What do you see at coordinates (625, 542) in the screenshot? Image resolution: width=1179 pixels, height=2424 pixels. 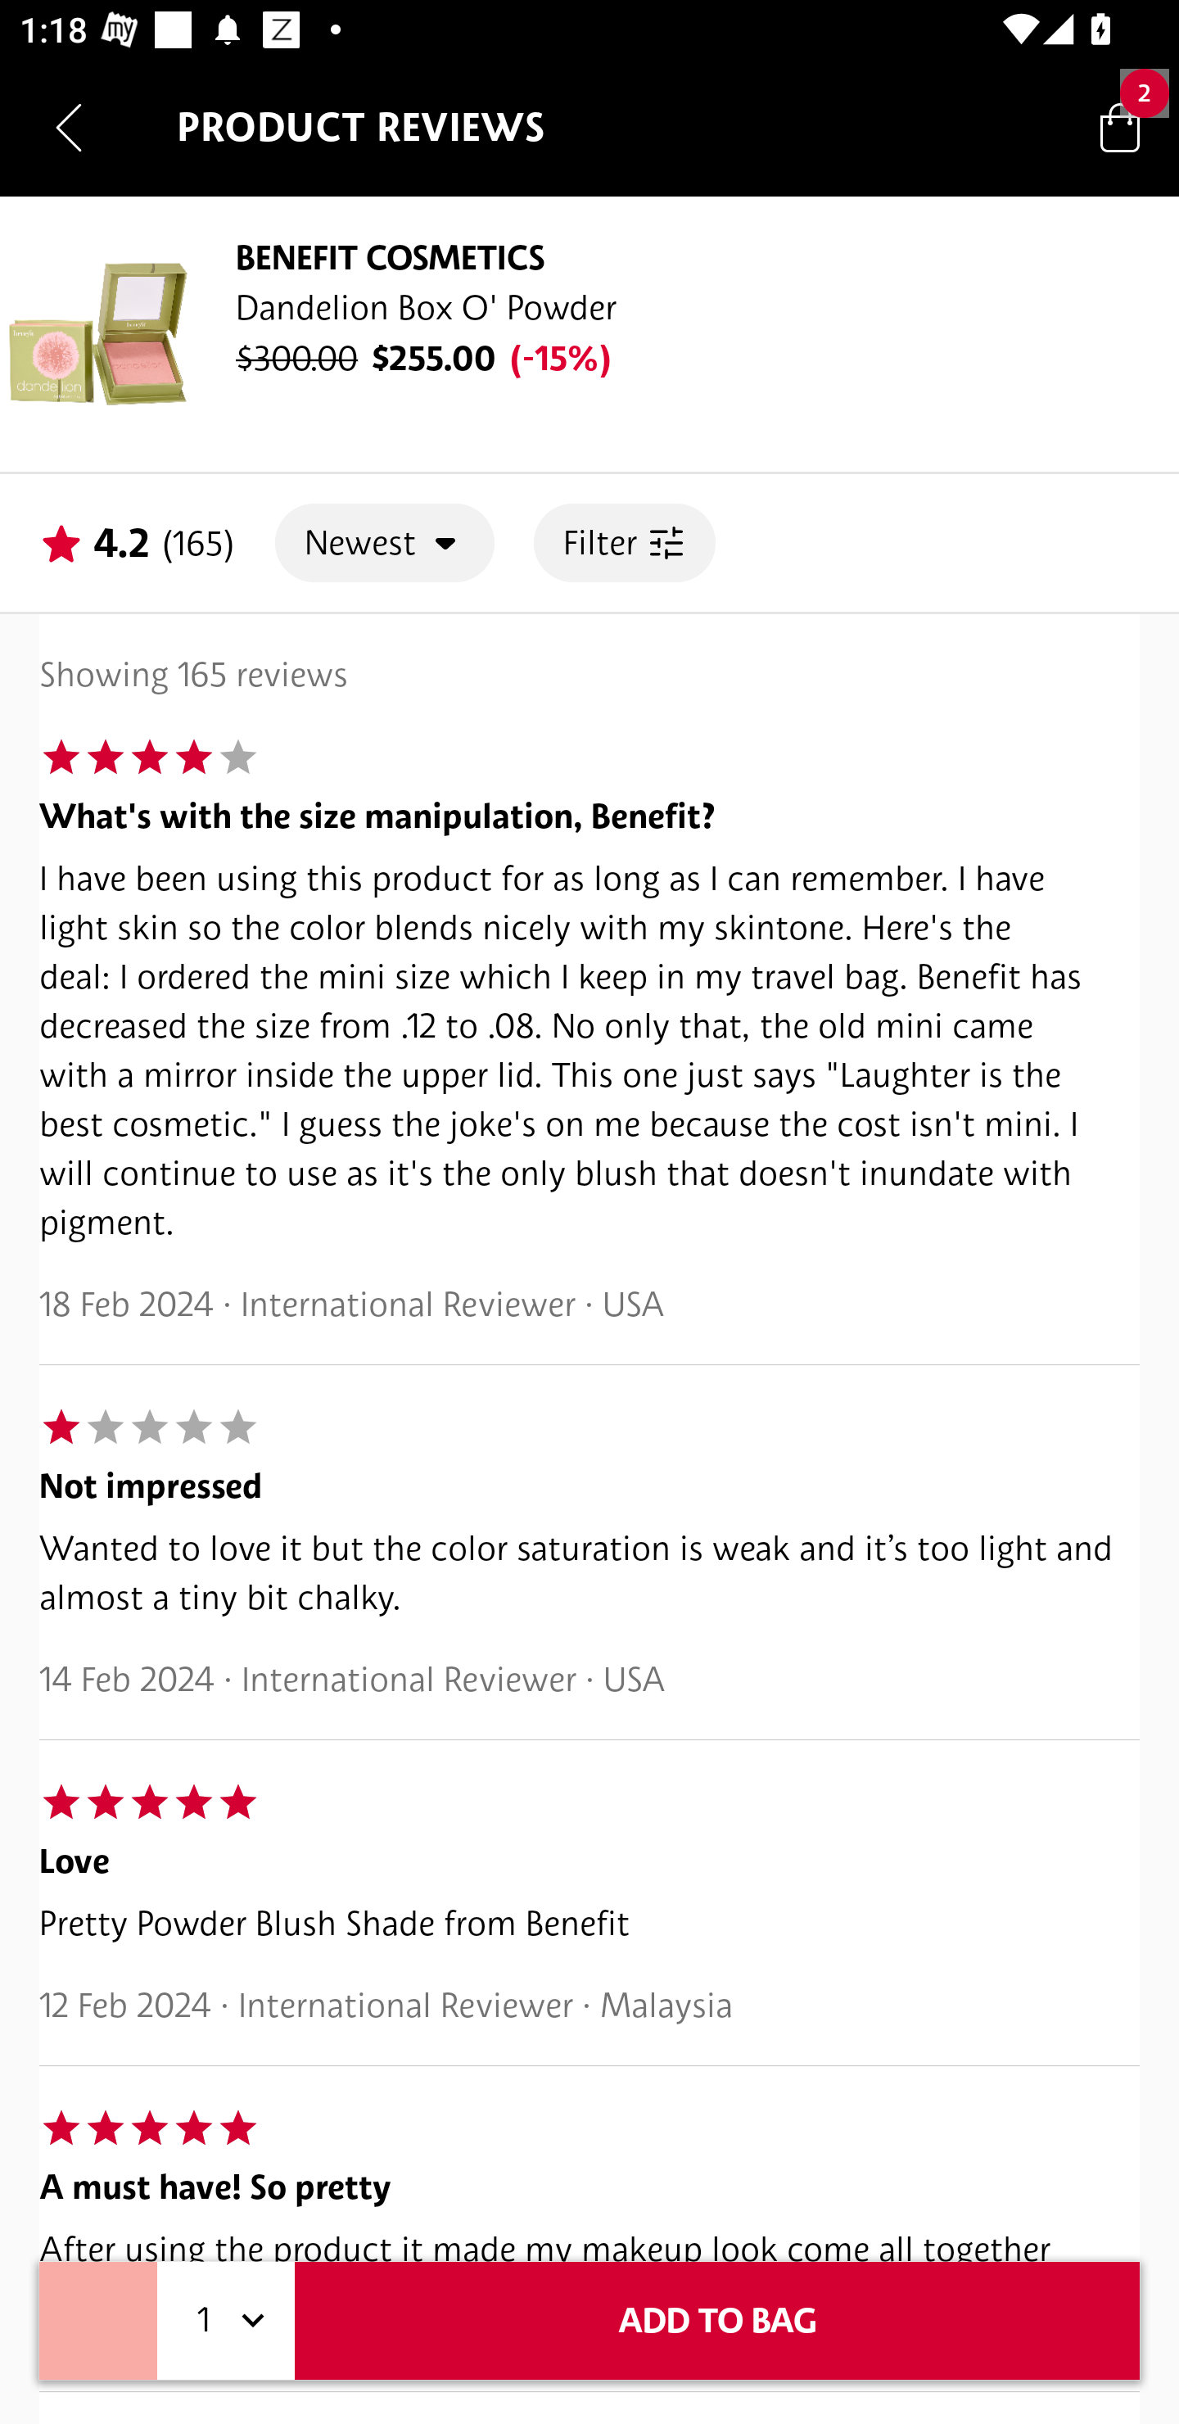 I see `Filter` at bounding box center [625, 542].